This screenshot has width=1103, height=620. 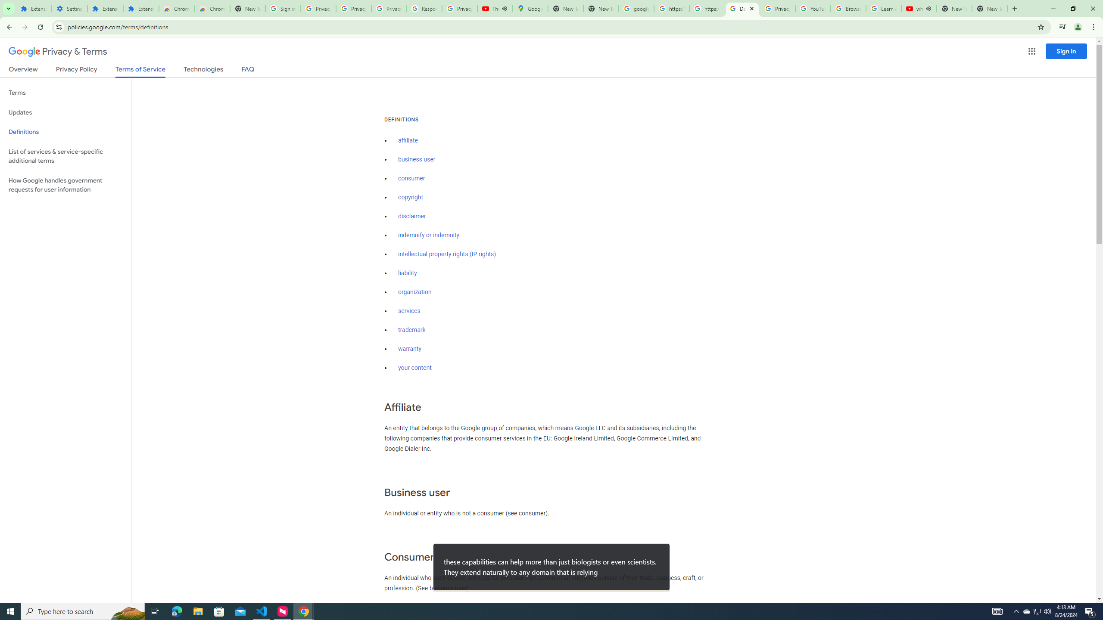 What do you see at coordinates (707, 9) in the screenshot?
I see `https://scholar.google.com/` at bounding box center [707, 9].